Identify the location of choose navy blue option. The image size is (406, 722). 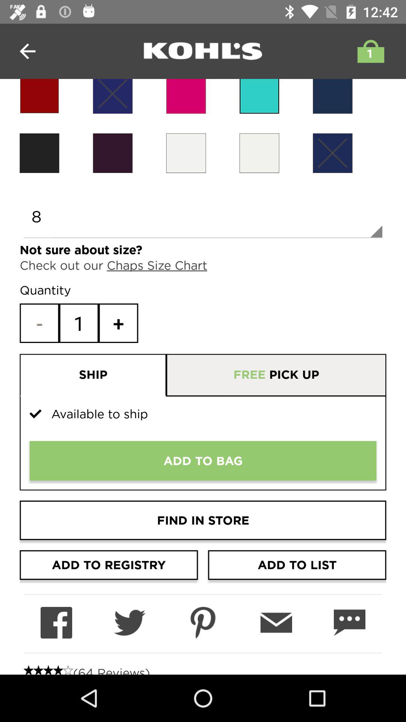
(332, 153).